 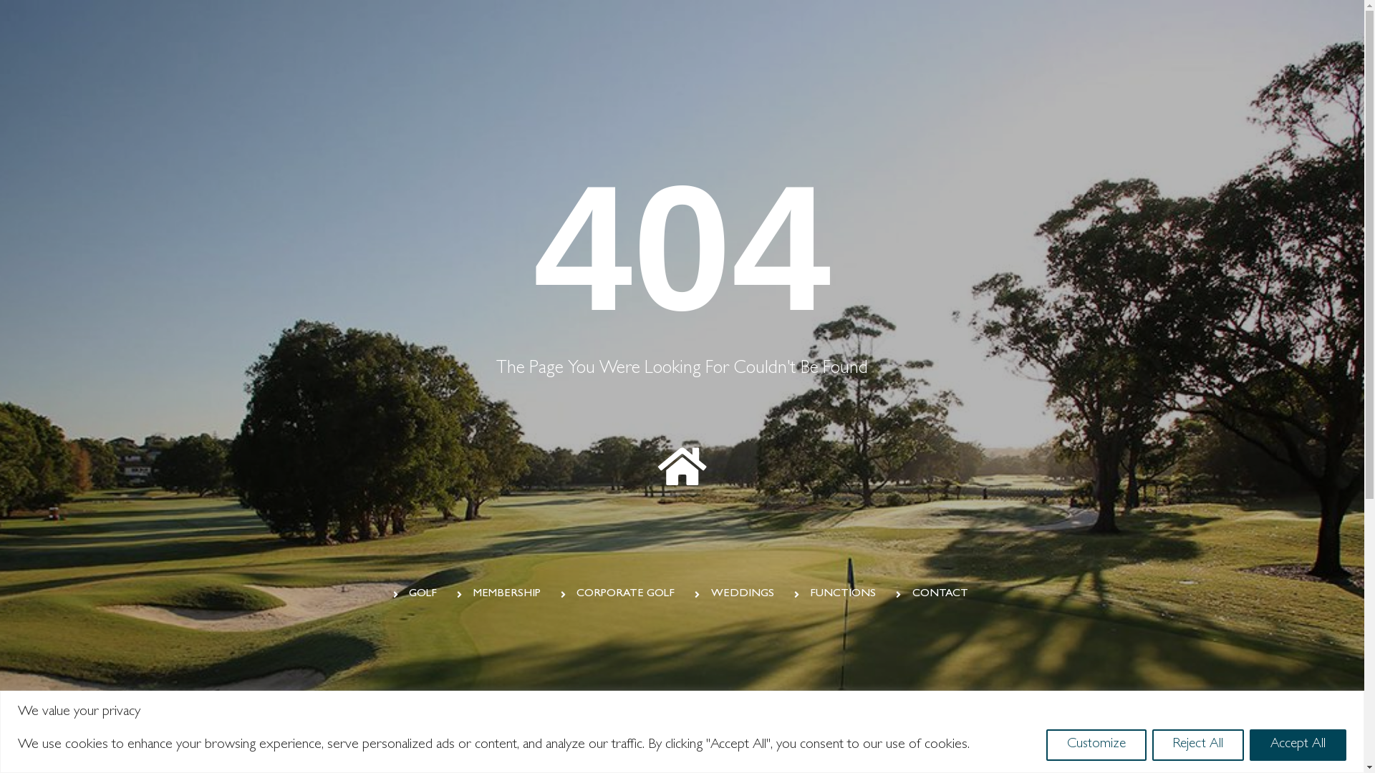 I want to click on WEDDINGS, so click(x=736, y=594).